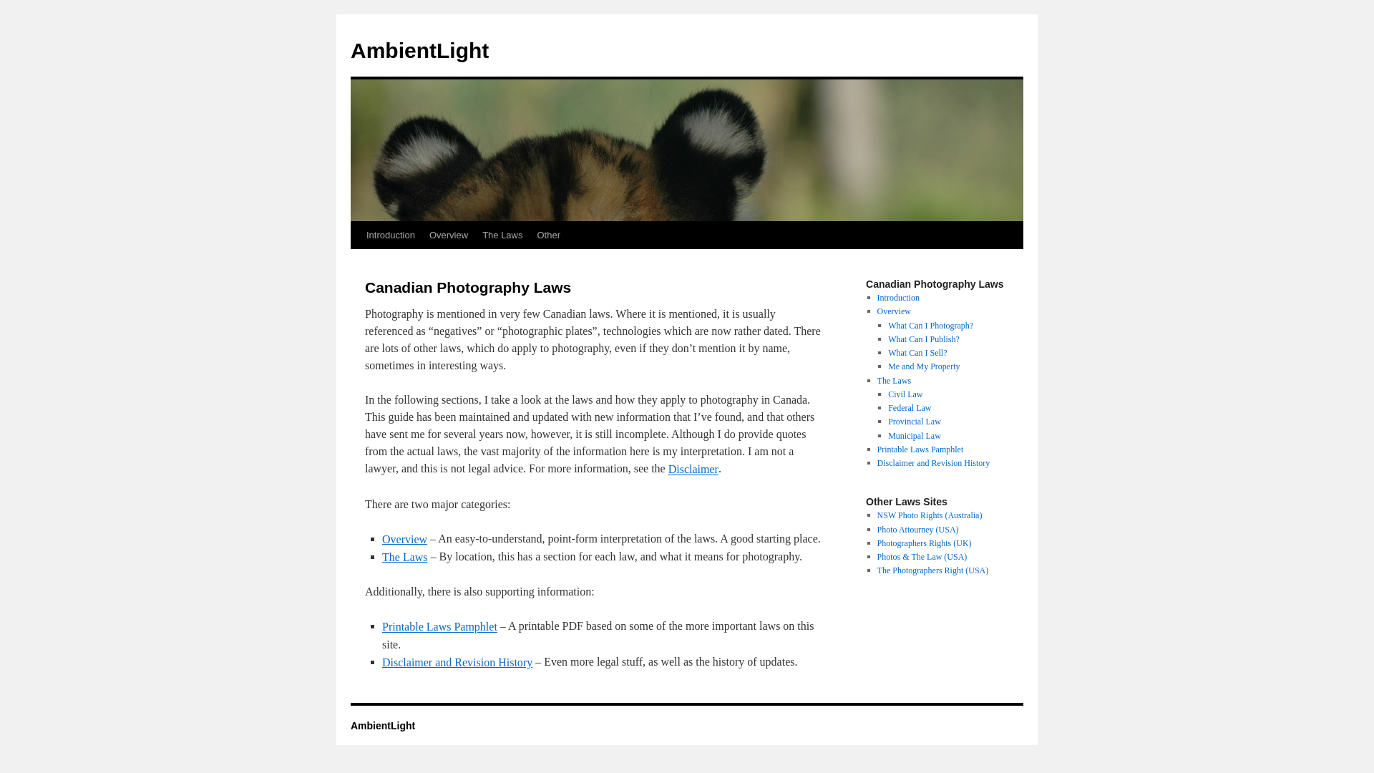  I want to click on The Photographers Right (USA), so click(933, 571).